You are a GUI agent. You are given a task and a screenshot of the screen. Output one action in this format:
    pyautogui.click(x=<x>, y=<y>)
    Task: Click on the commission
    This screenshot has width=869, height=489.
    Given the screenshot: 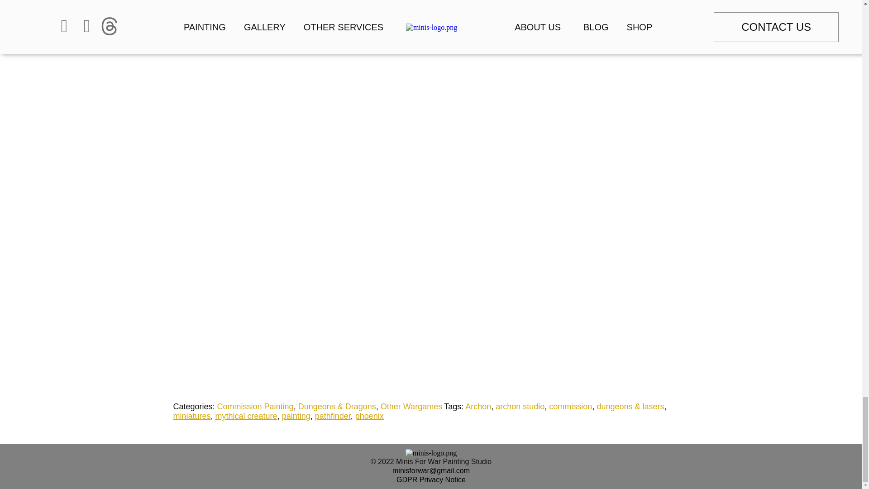 What is the action you would take?
    pyautogui.click(x=570, y=407)
    